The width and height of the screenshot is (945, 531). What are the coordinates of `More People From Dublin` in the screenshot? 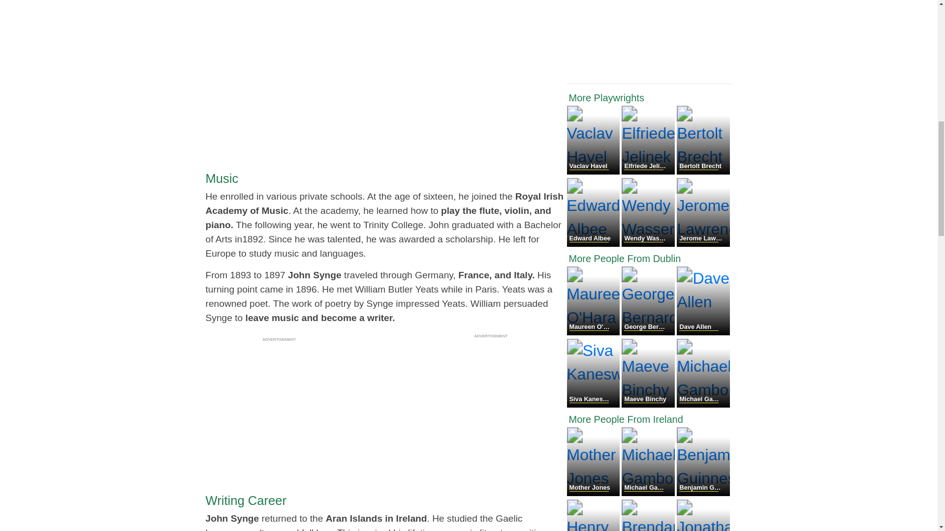 It's located at (650, 259).